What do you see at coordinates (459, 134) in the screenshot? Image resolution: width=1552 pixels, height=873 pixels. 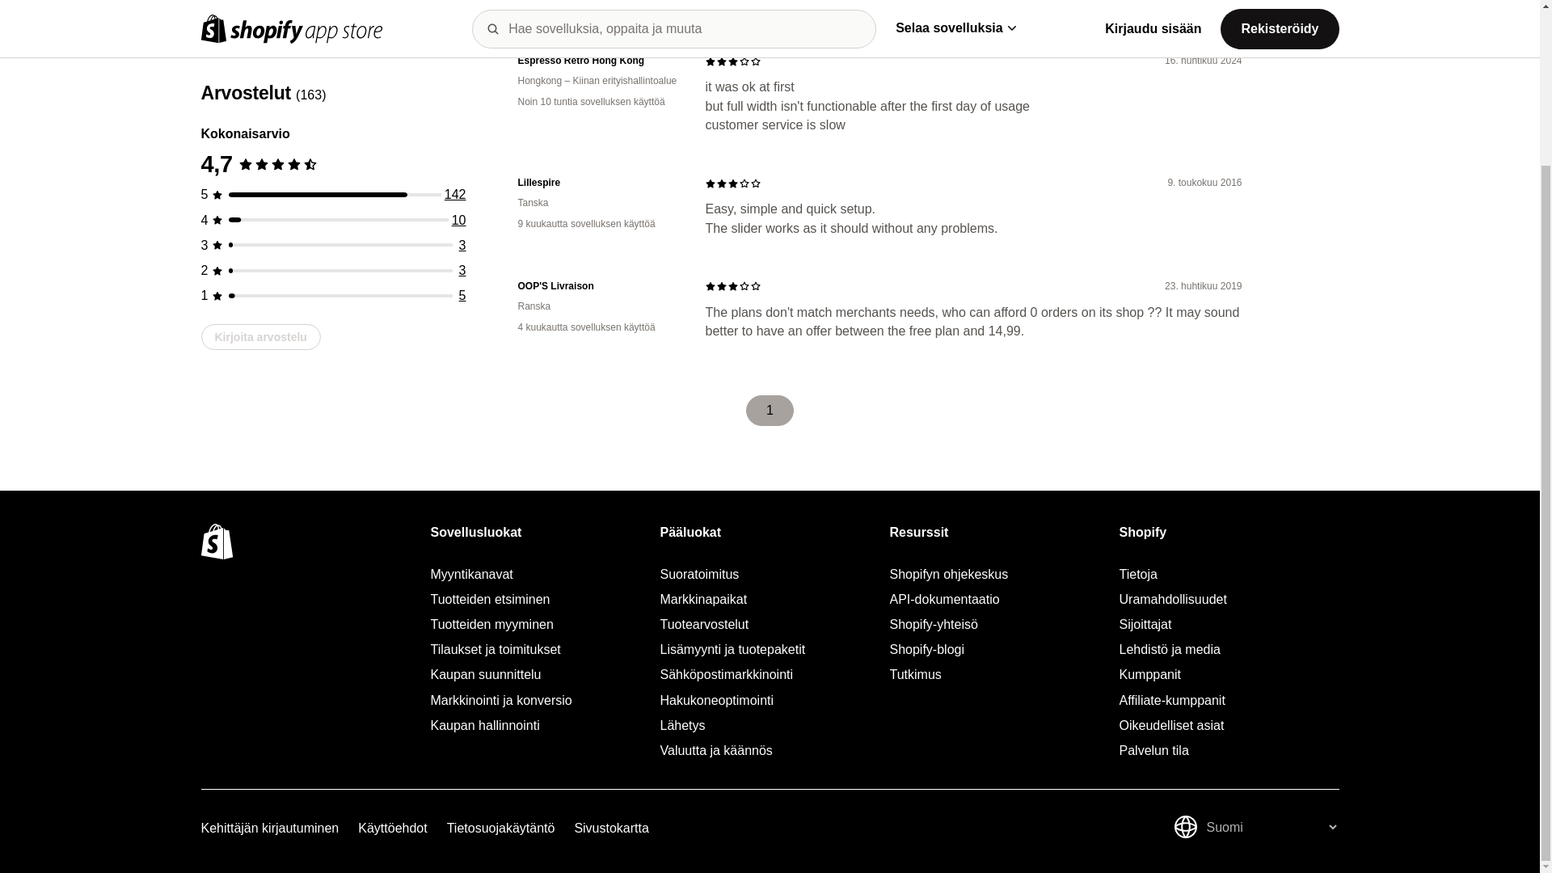 I see `10` at bounding box center [459, 134].